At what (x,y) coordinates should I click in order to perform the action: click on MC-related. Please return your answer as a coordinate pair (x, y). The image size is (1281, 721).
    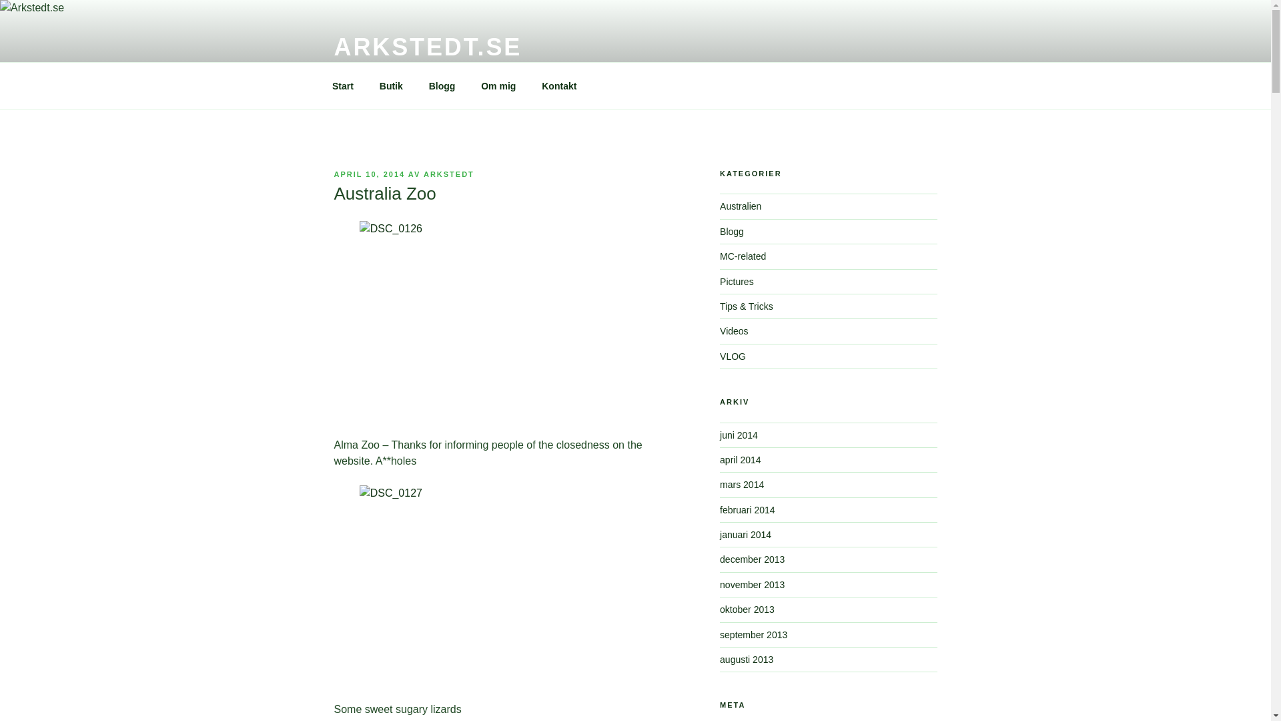
    Looking at the image, I should click on (743, 256).